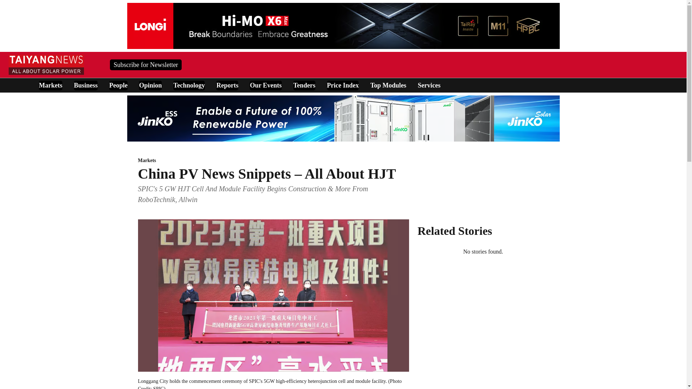  What do you see at coordinates (118, 85) in the screenshot?
I see `People` at bounding box center [118, 85].